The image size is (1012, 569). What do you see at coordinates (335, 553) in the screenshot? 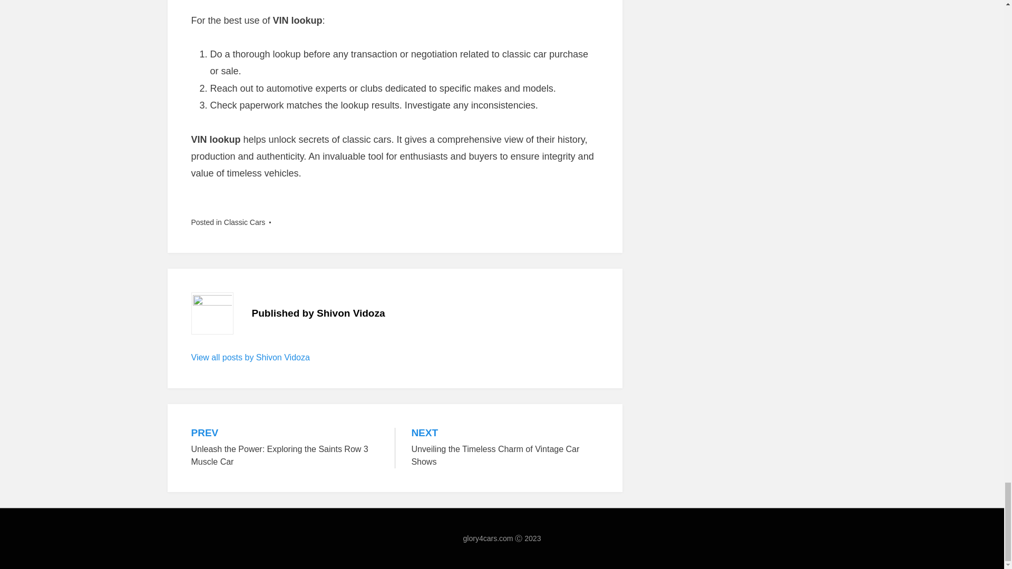
I see `WordPress` at bounding box center [335, 553].